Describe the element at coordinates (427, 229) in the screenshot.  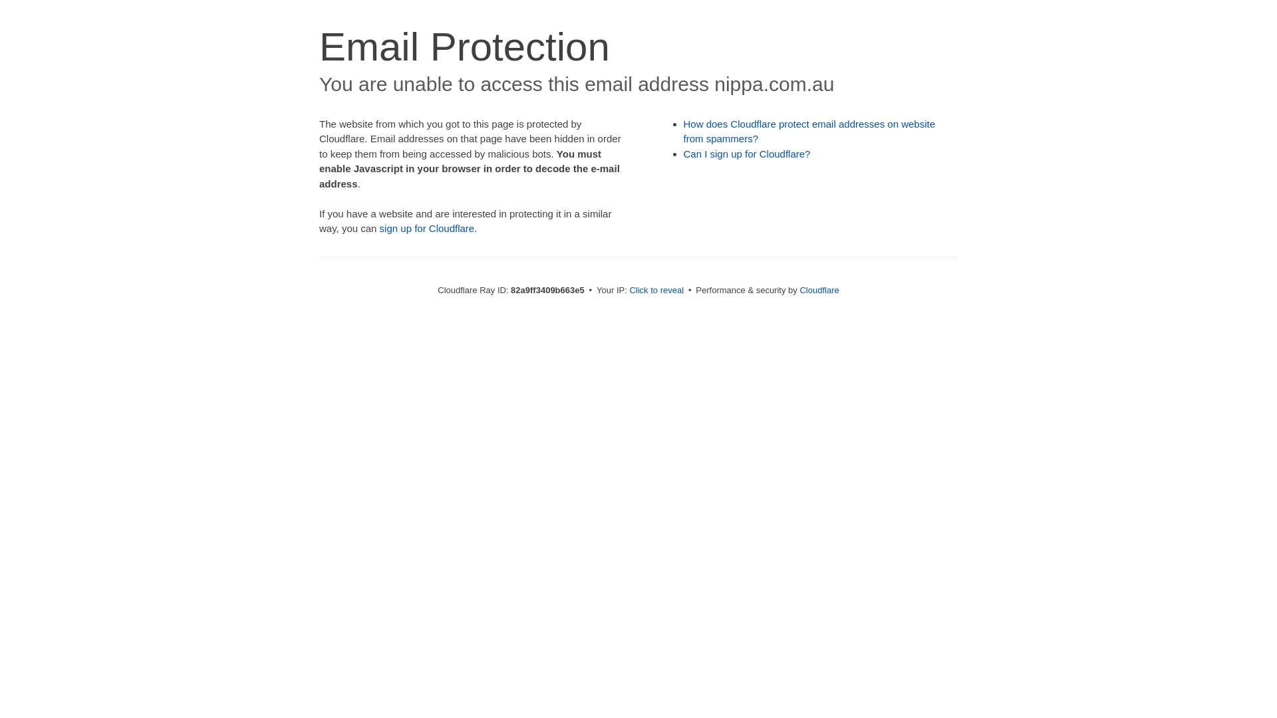
I see `sign up for Cloudflare` at that location.